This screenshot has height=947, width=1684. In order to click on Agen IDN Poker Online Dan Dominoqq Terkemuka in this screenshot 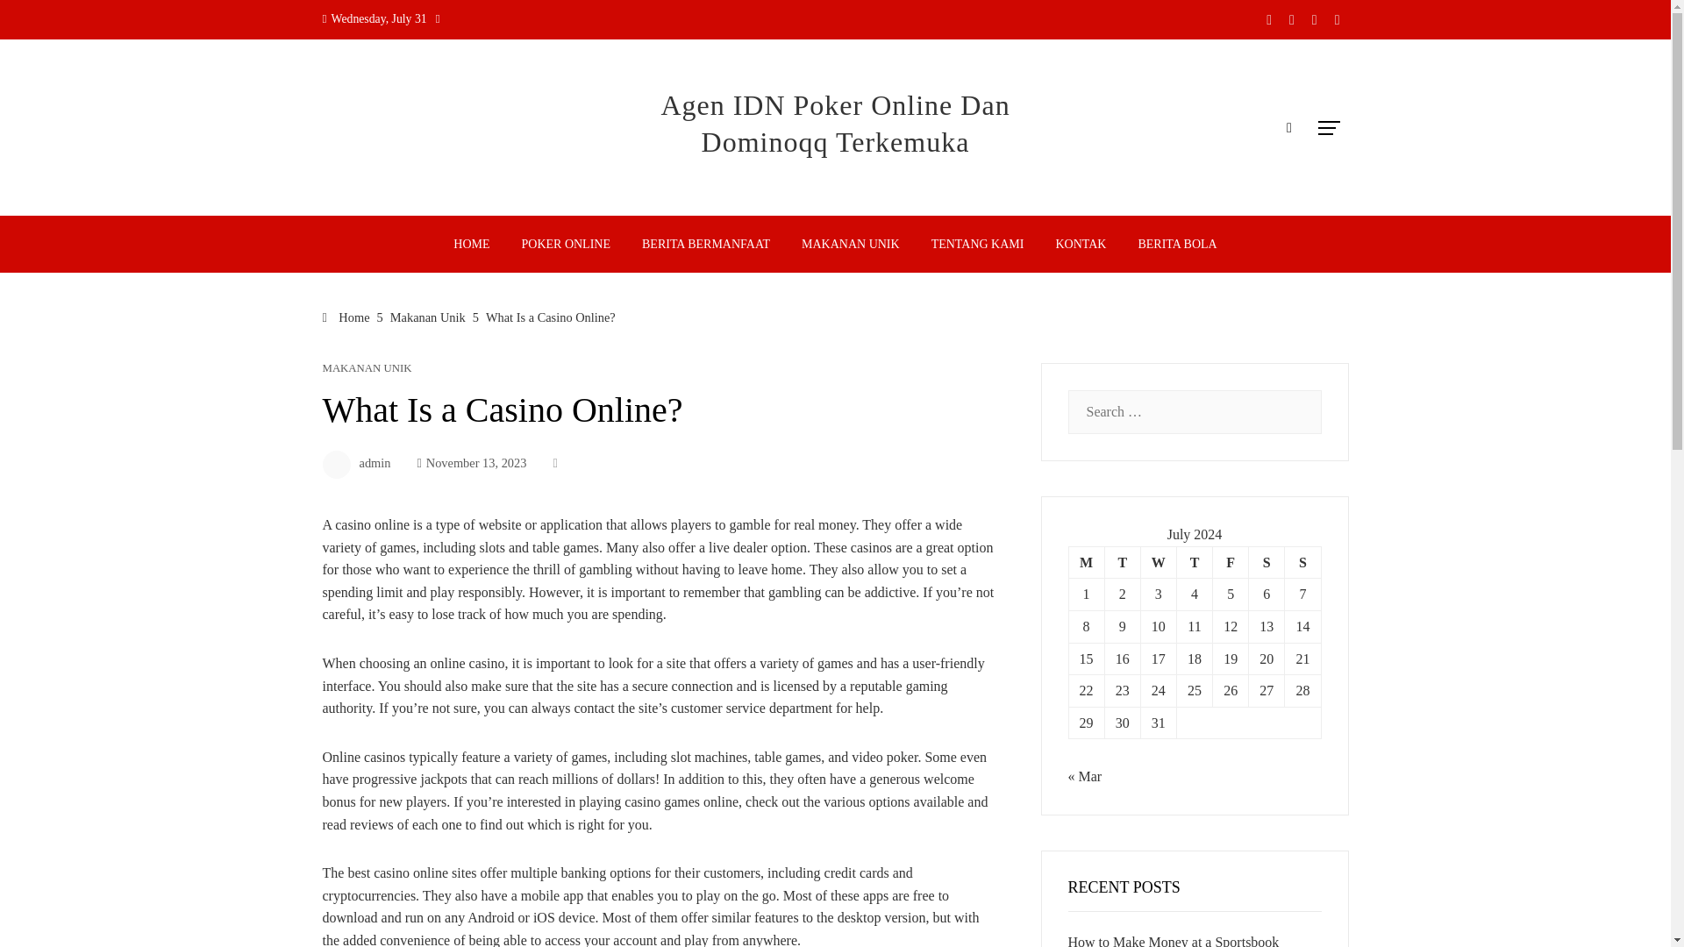, I will do `click(834, 123)`.